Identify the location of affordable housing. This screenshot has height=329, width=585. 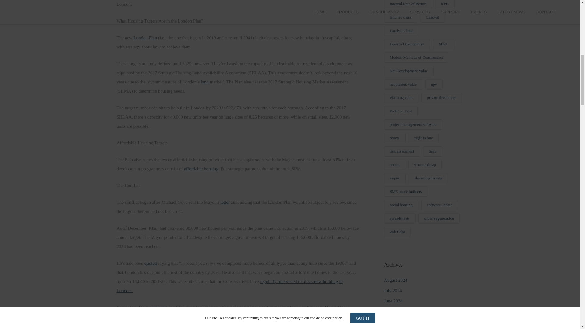
(201, 169).